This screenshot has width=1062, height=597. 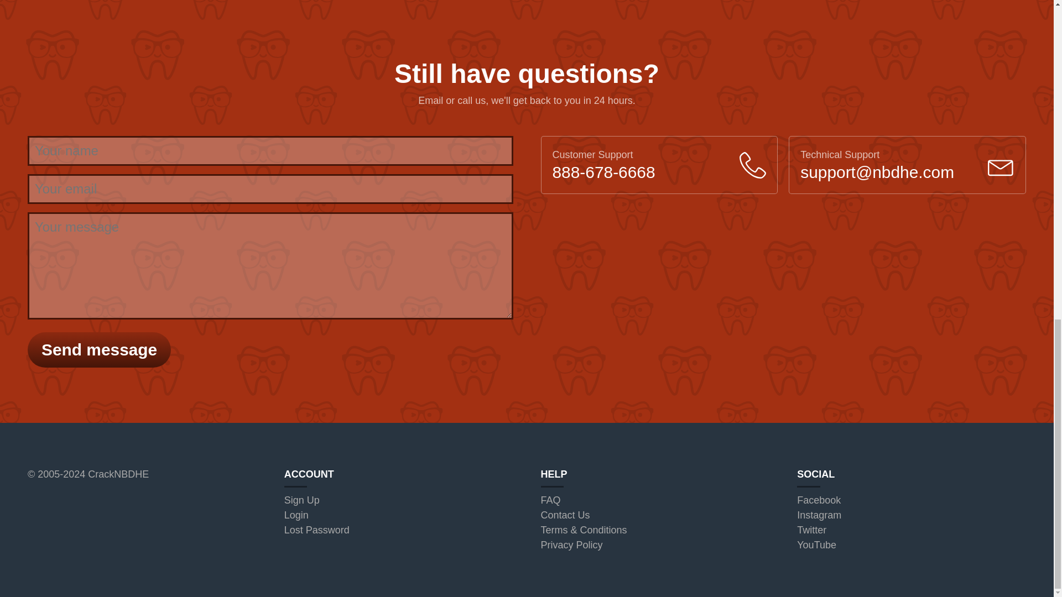 What do you see at coordinates (302, 500) in the screenshot?
I see `Sign Up` at bounding box center [302, 500].